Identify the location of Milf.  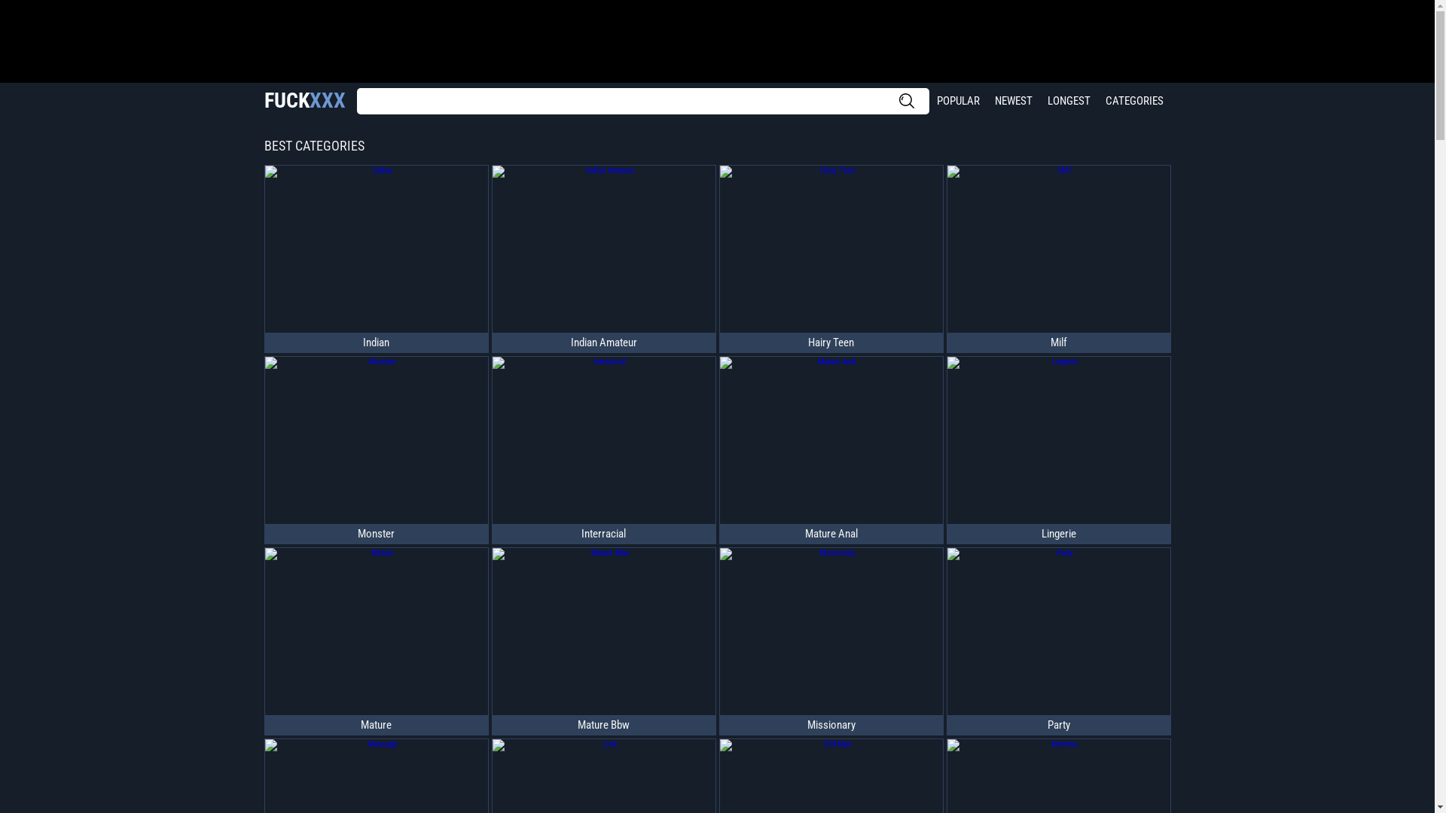
(1059, 342).